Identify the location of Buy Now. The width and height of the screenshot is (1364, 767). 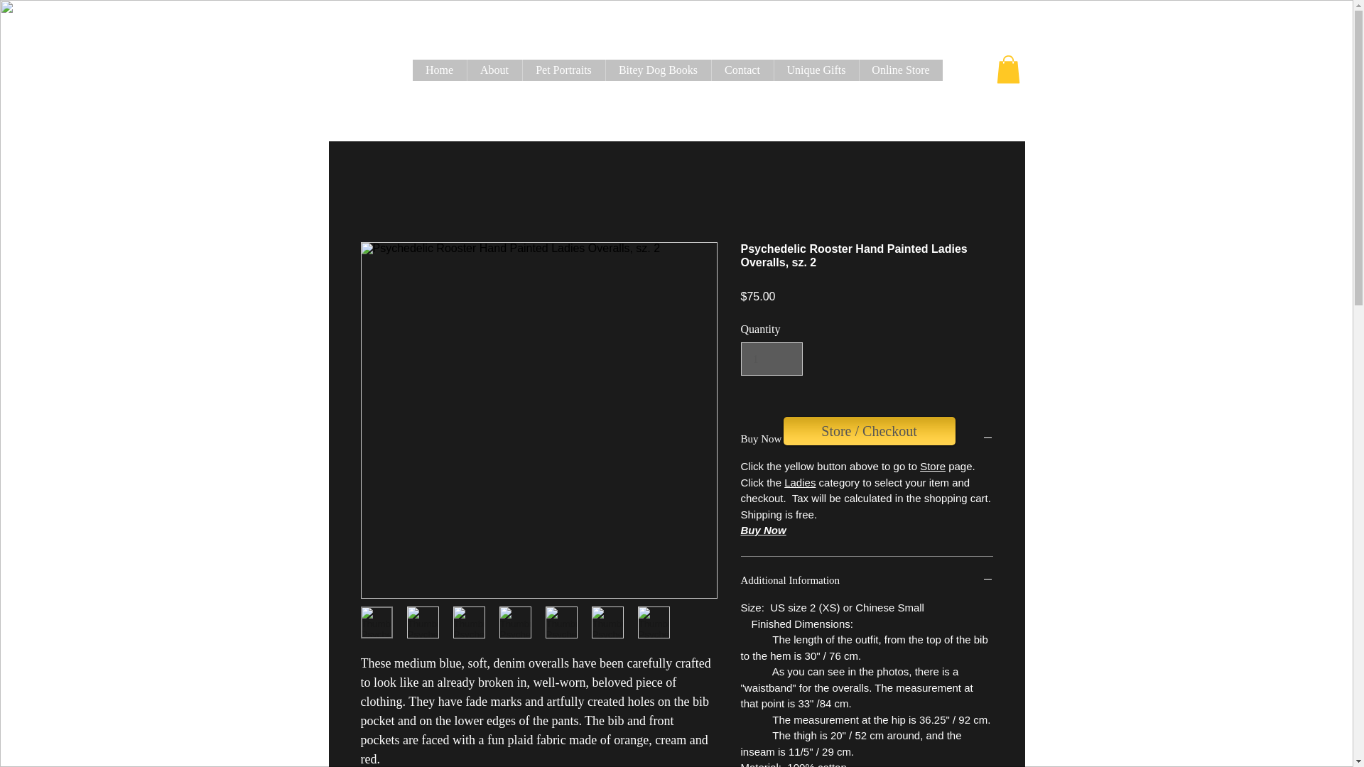
(763, 530).